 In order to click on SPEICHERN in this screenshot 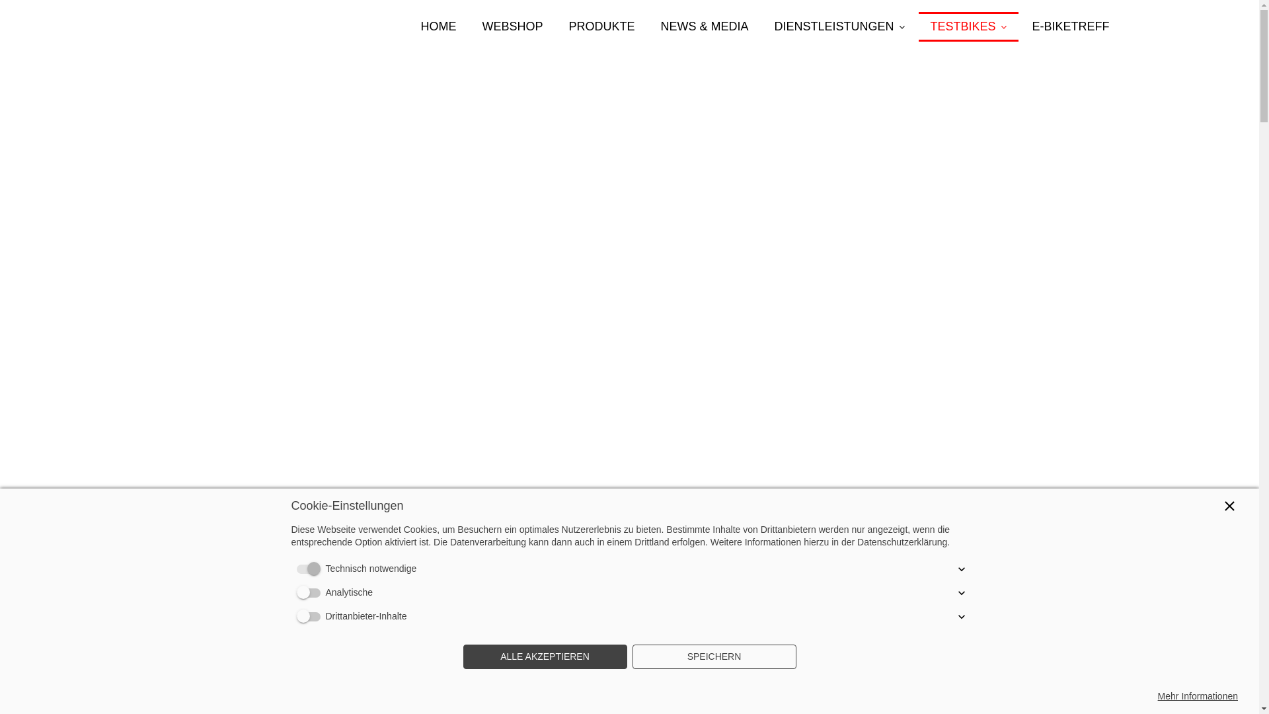, I will do `click(714, 657)`.